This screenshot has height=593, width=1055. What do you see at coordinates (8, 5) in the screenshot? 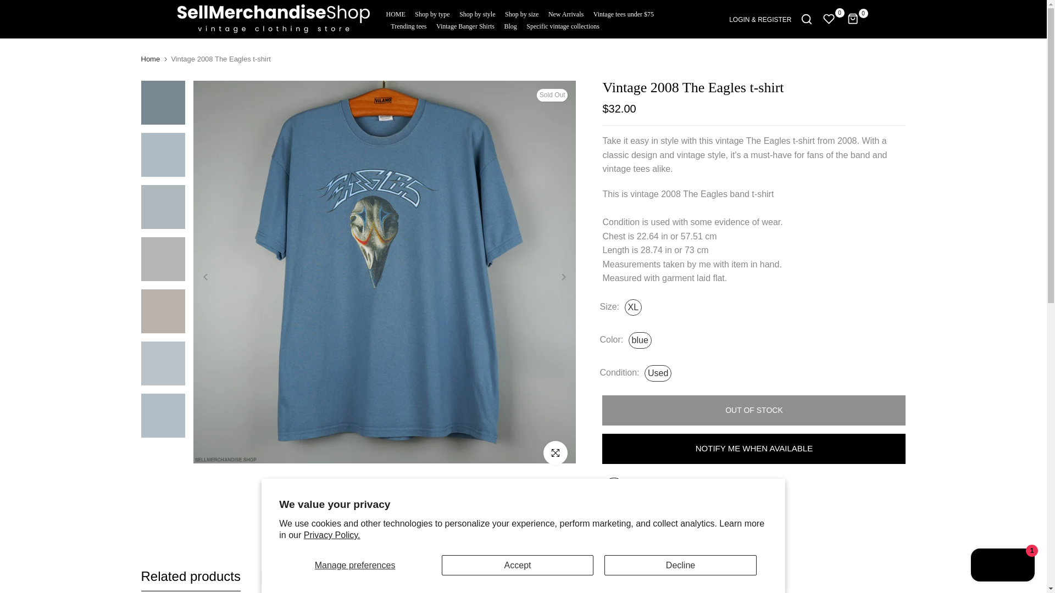
I see `Skip to content` at bounding box center [8, 5].